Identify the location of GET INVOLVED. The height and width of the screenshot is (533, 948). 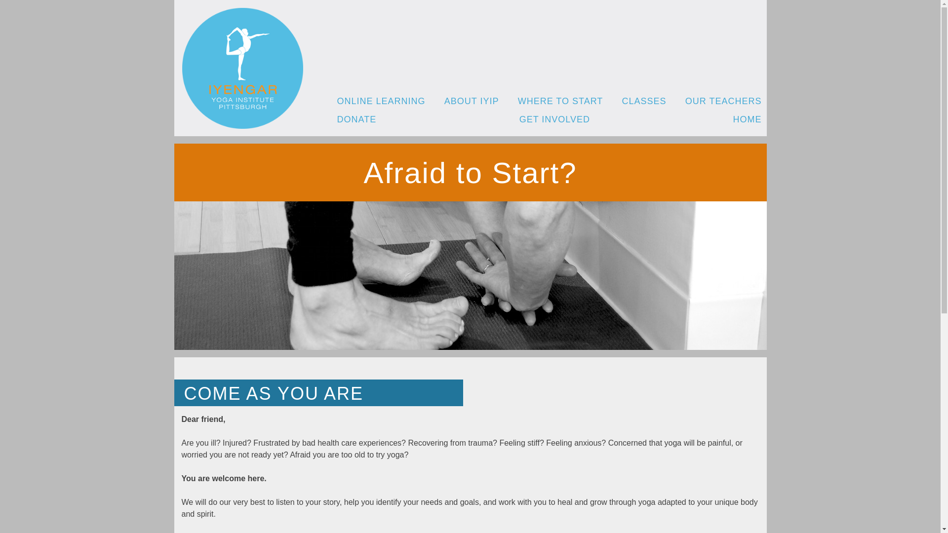
(554, 119).